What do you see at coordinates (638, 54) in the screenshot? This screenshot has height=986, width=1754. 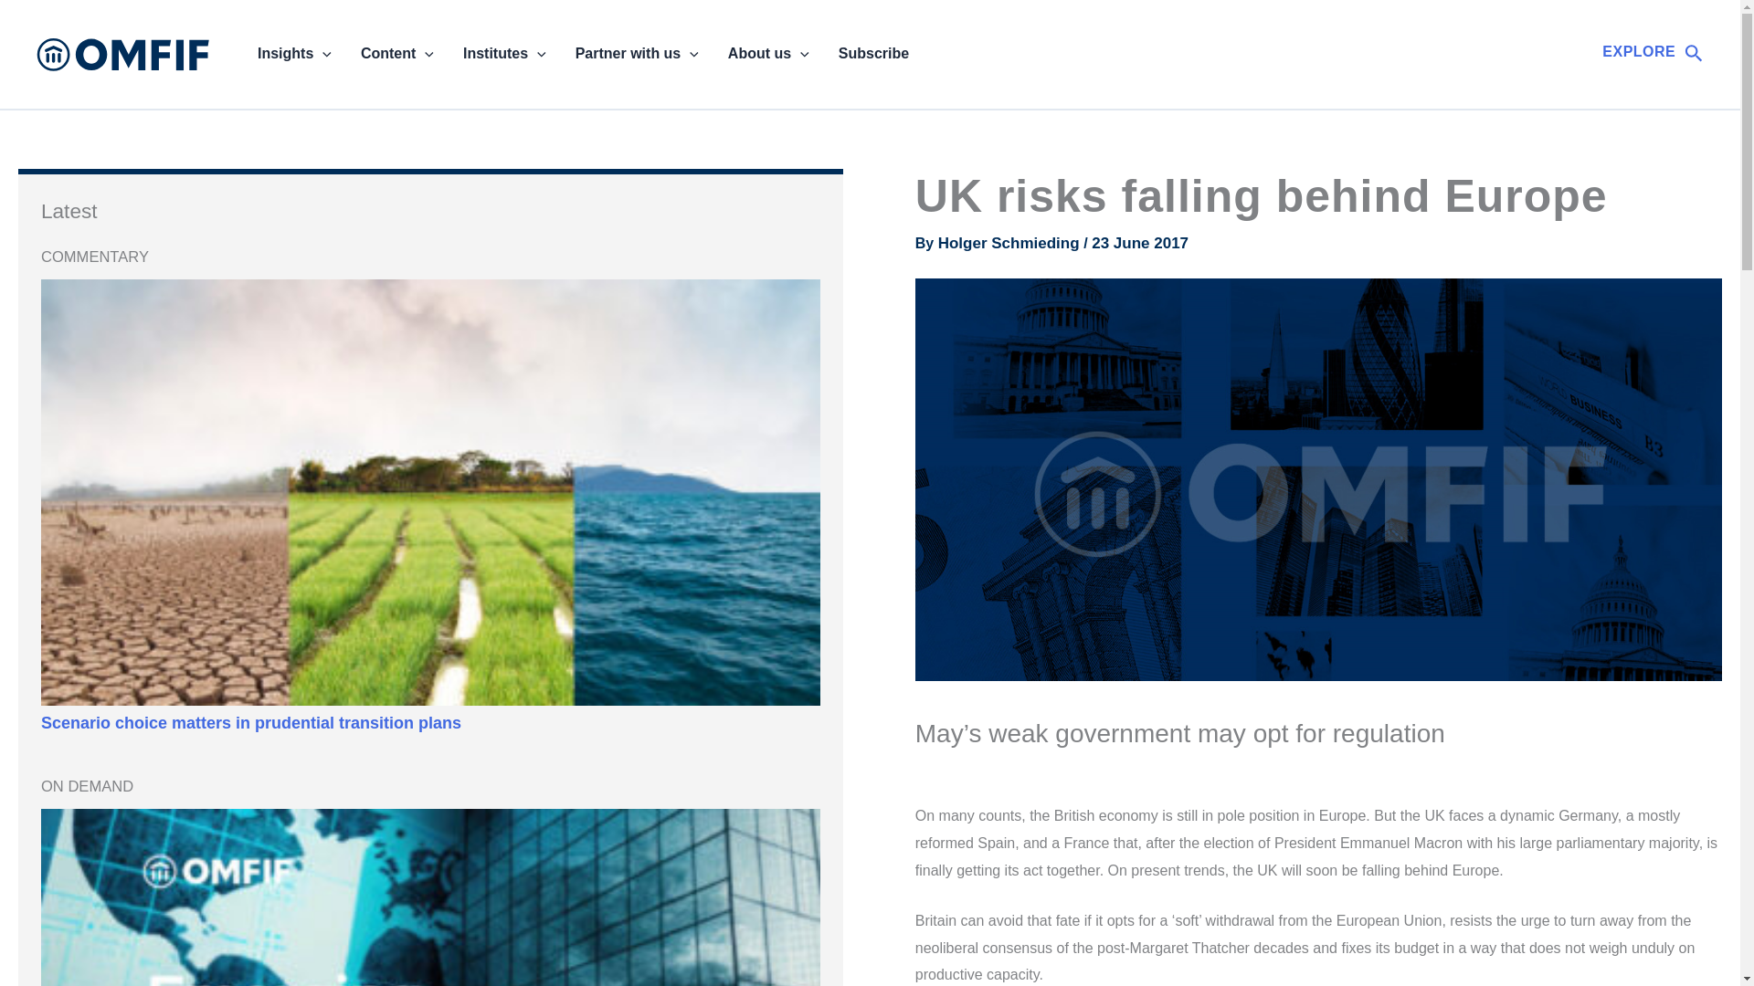 I see `Partner with us` at bounding box center [638, 54].